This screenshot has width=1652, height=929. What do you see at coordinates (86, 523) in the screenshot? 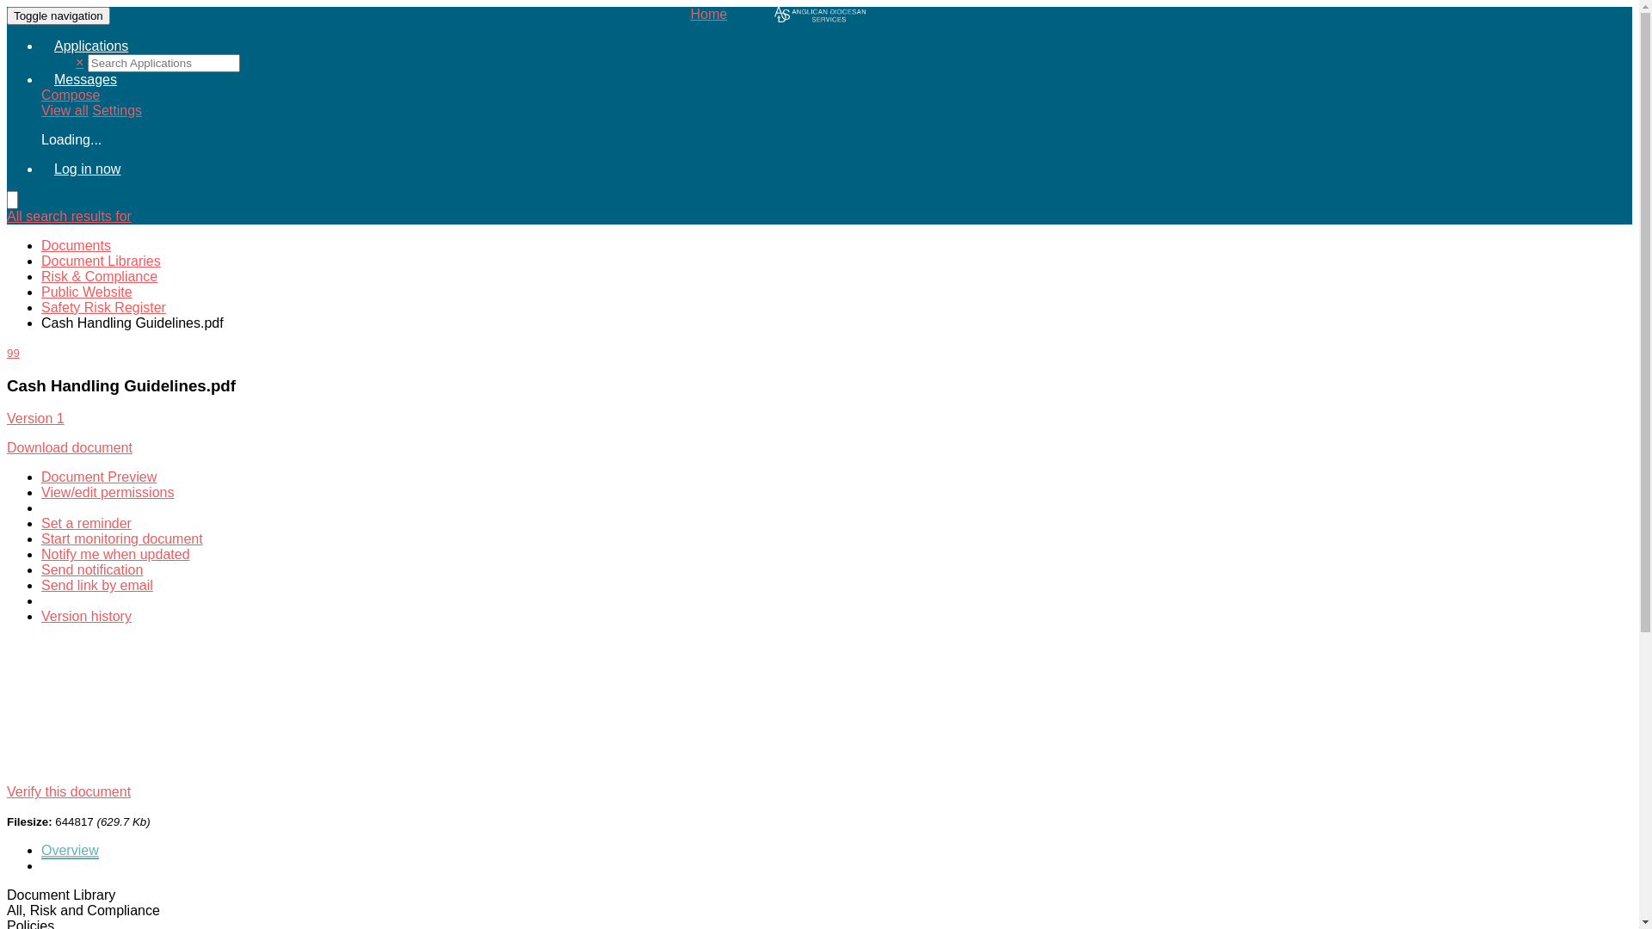
I see `Set a reminder` at bounding box center [86, 523].